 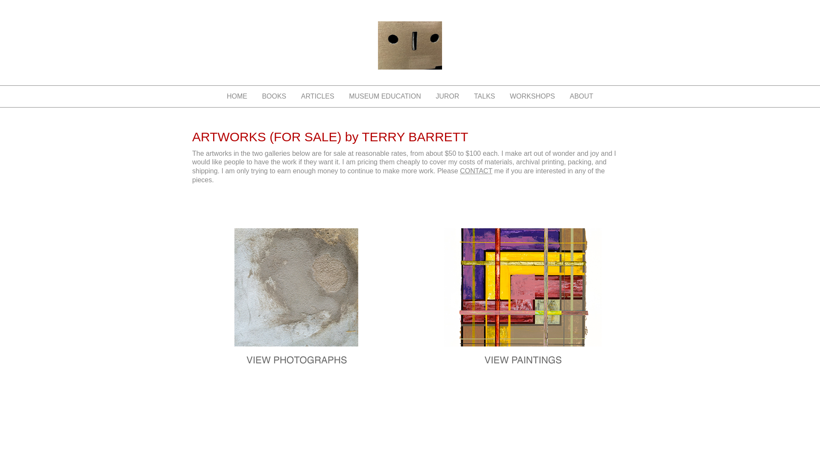 What do you see at coordinates (523, 289) in the screenshot?
I see `View-Paintings-Gallery--NEW` at bounding box center [523, 289].